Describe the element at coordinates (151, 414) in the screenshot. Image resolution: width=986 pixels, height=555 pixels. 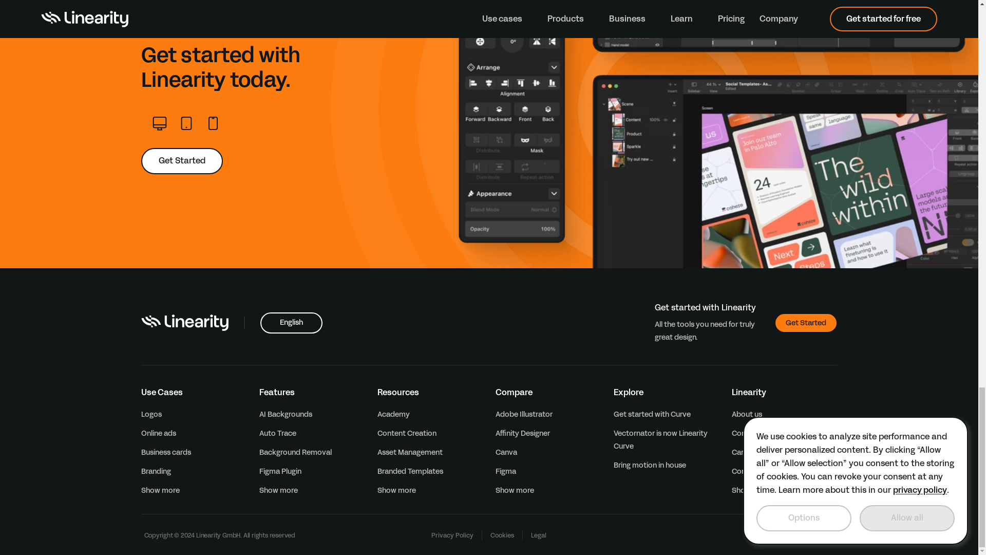
I see `Logos` at that location.